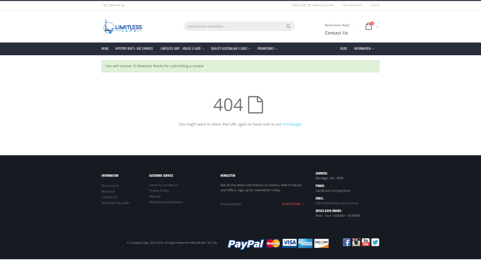  What do you see at coordinates (337, 203) in the screenshot?
I see `admin@limitlessvape.com.au` at bounding box center [337, 203].